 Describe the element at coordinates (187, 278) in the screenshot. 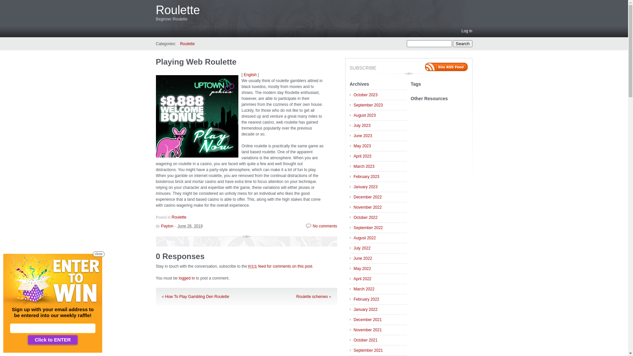

I see `logged in` at that location.